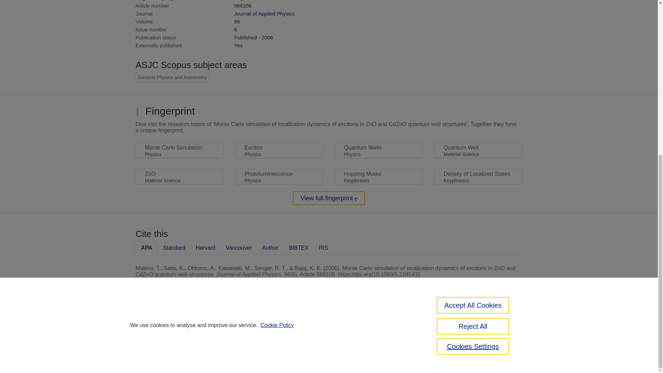  I want to click on Report vulnerability, so click(496, 340).